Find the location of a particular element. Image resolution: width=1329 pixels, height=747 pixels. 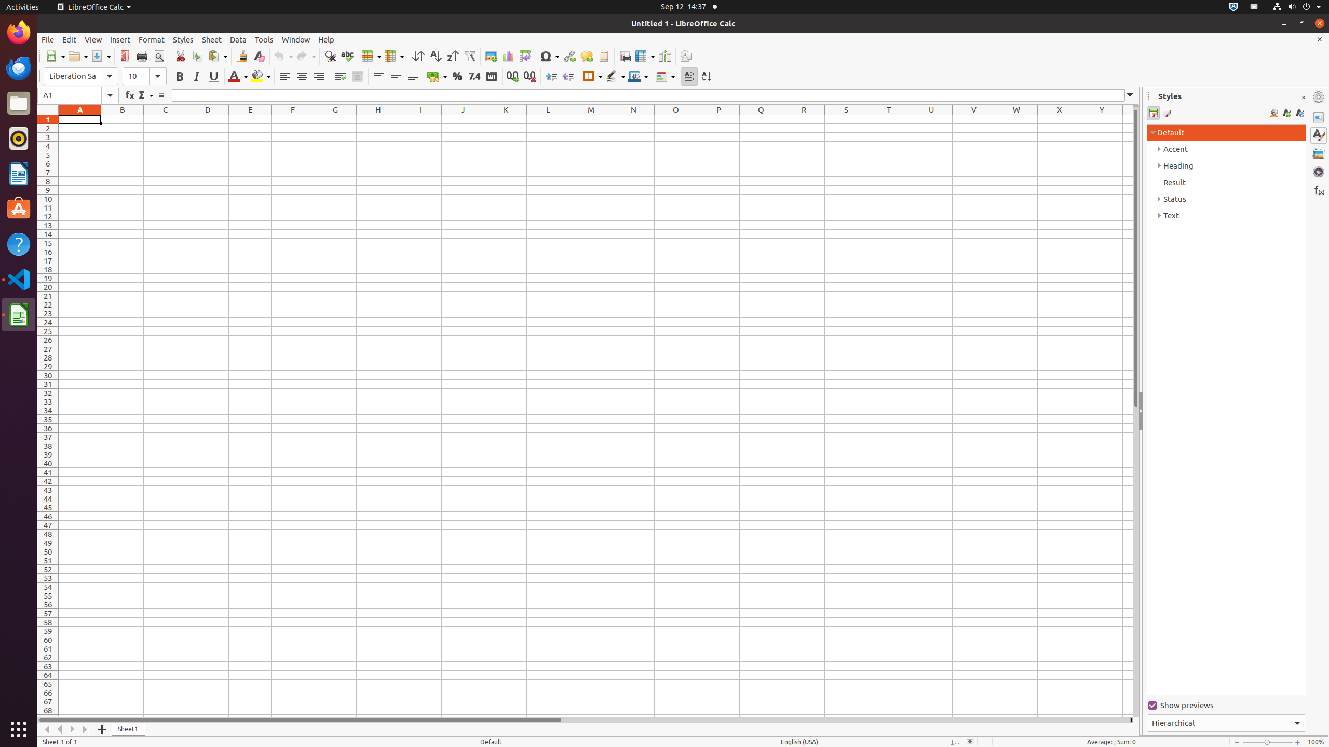

Italic is located at coordinates (196, 77).